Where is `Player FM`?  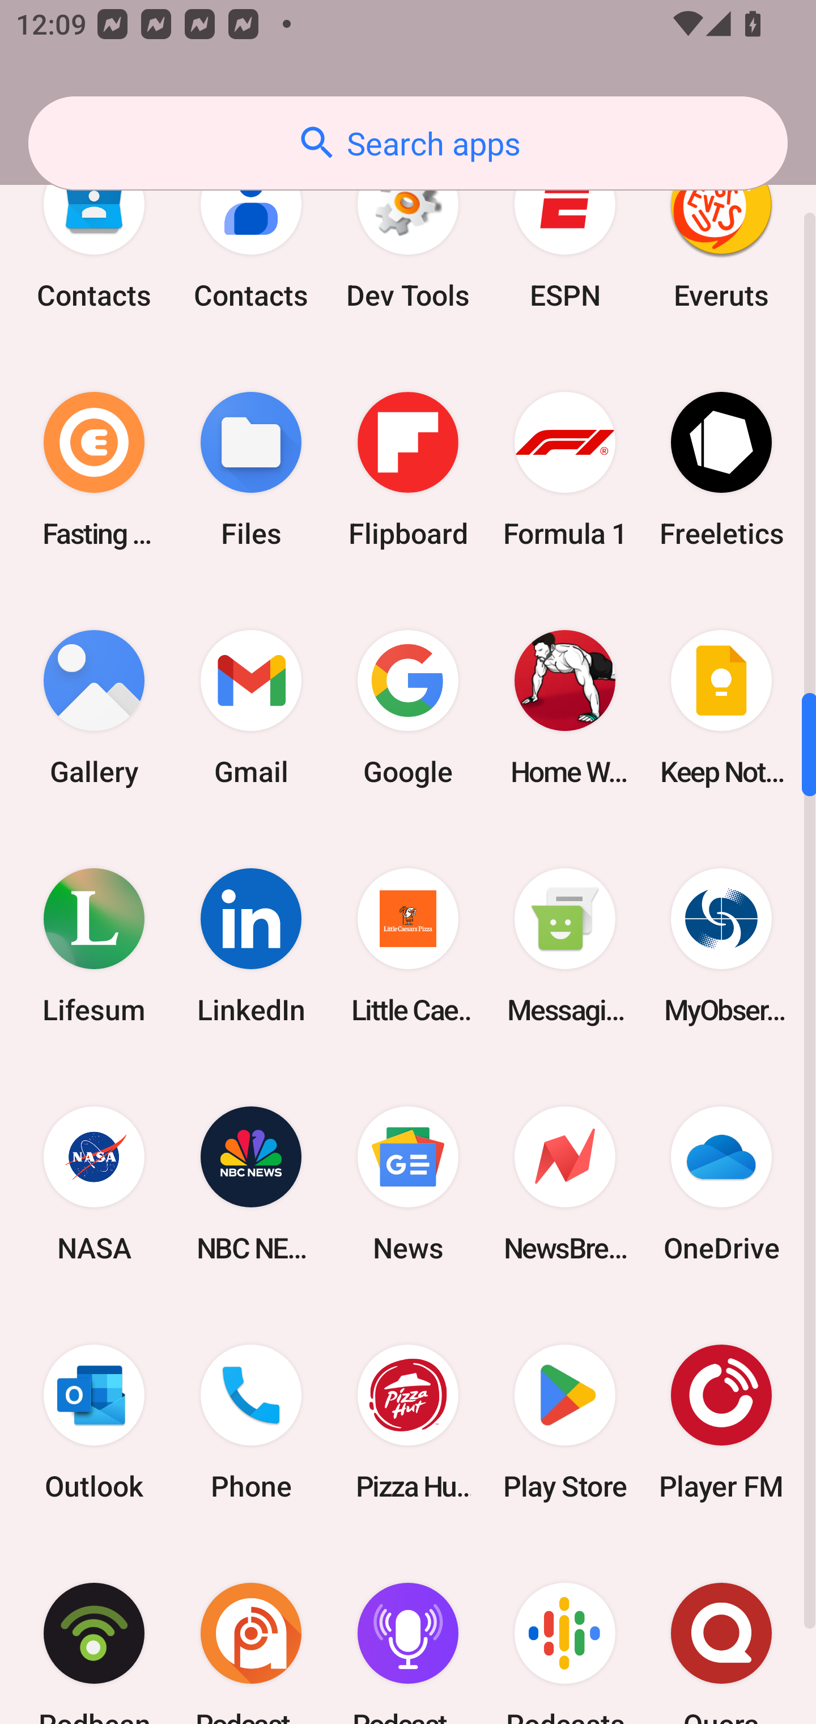 Player FM is located at coordinates (721, 1422).